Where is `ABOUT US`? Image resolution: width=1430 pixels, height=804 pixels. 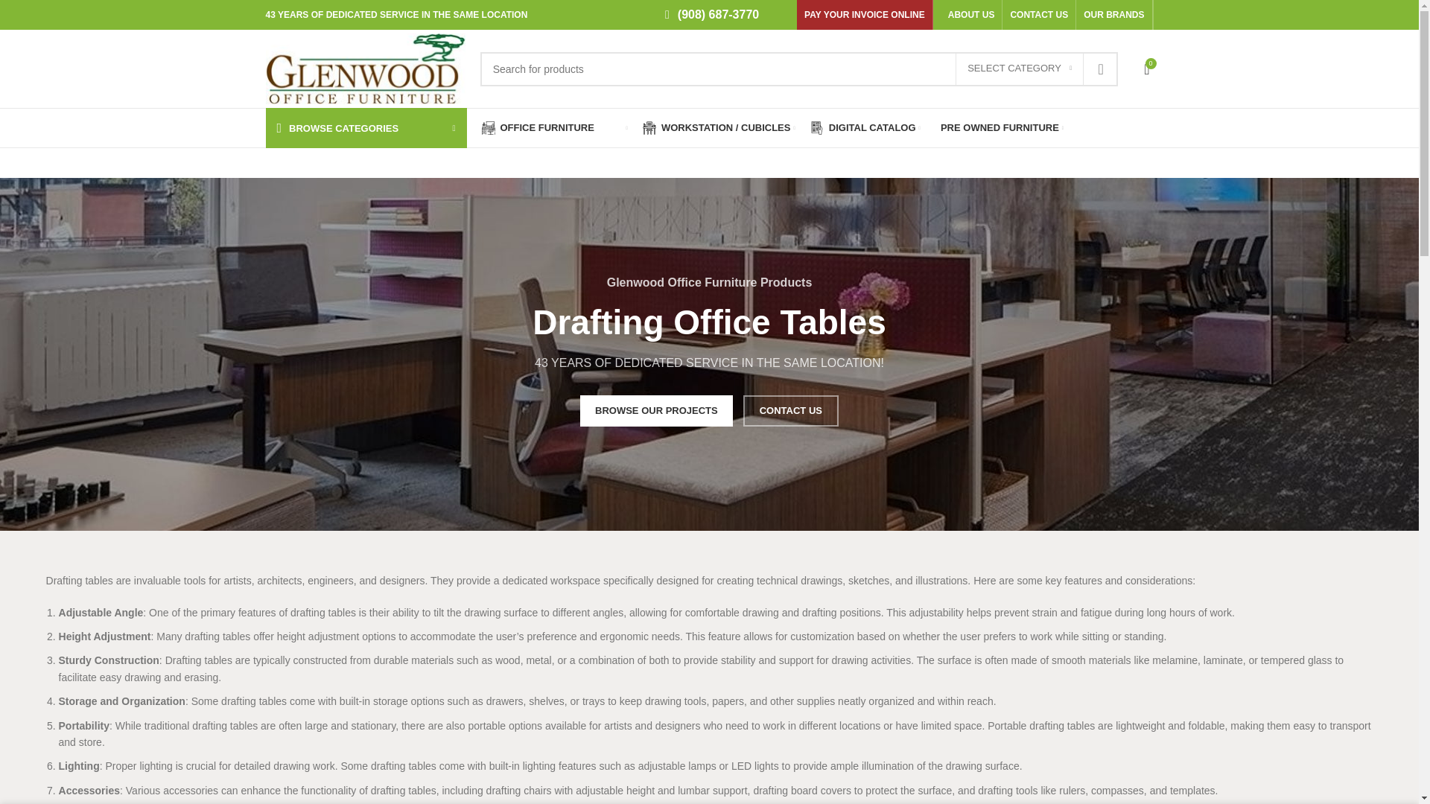
ABOUT US is located at coordinates (971, 15).